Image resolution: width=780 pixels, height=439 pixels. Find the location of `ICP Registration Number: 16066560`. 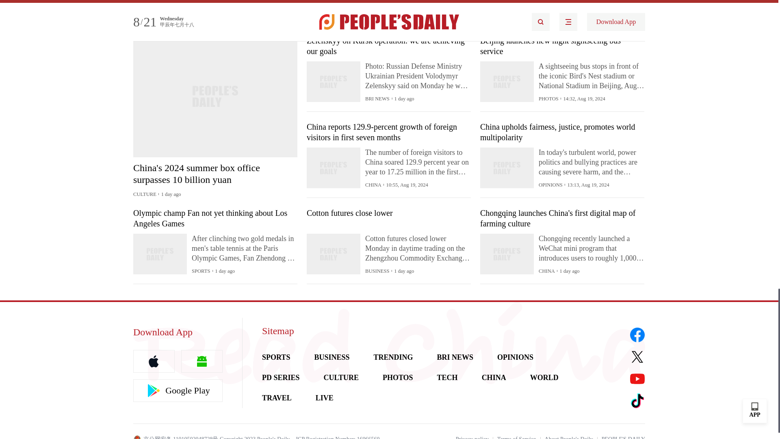

ICP Registration Number: 16066560 is located at coordinates (337, 437).